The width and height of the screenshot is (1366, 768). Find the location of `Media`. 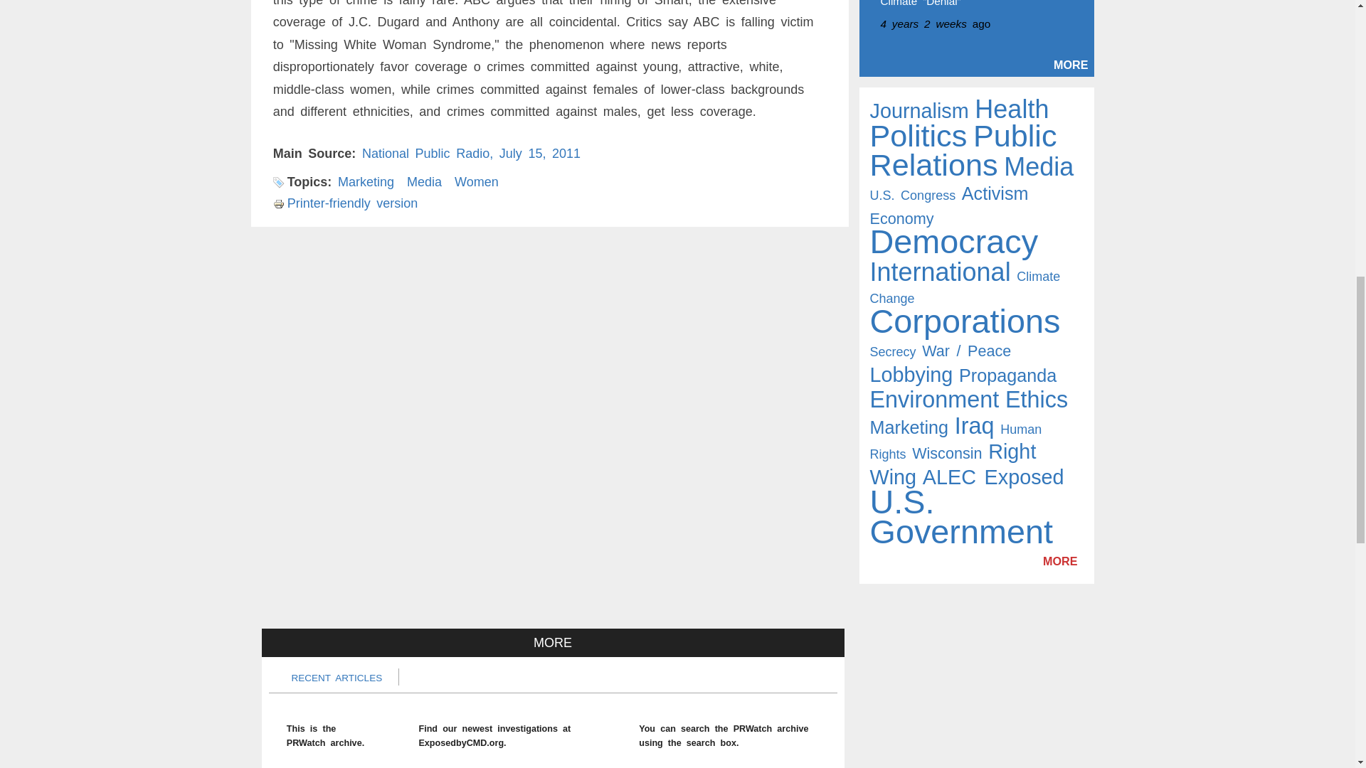

Media is located at coordinates (424, 182).